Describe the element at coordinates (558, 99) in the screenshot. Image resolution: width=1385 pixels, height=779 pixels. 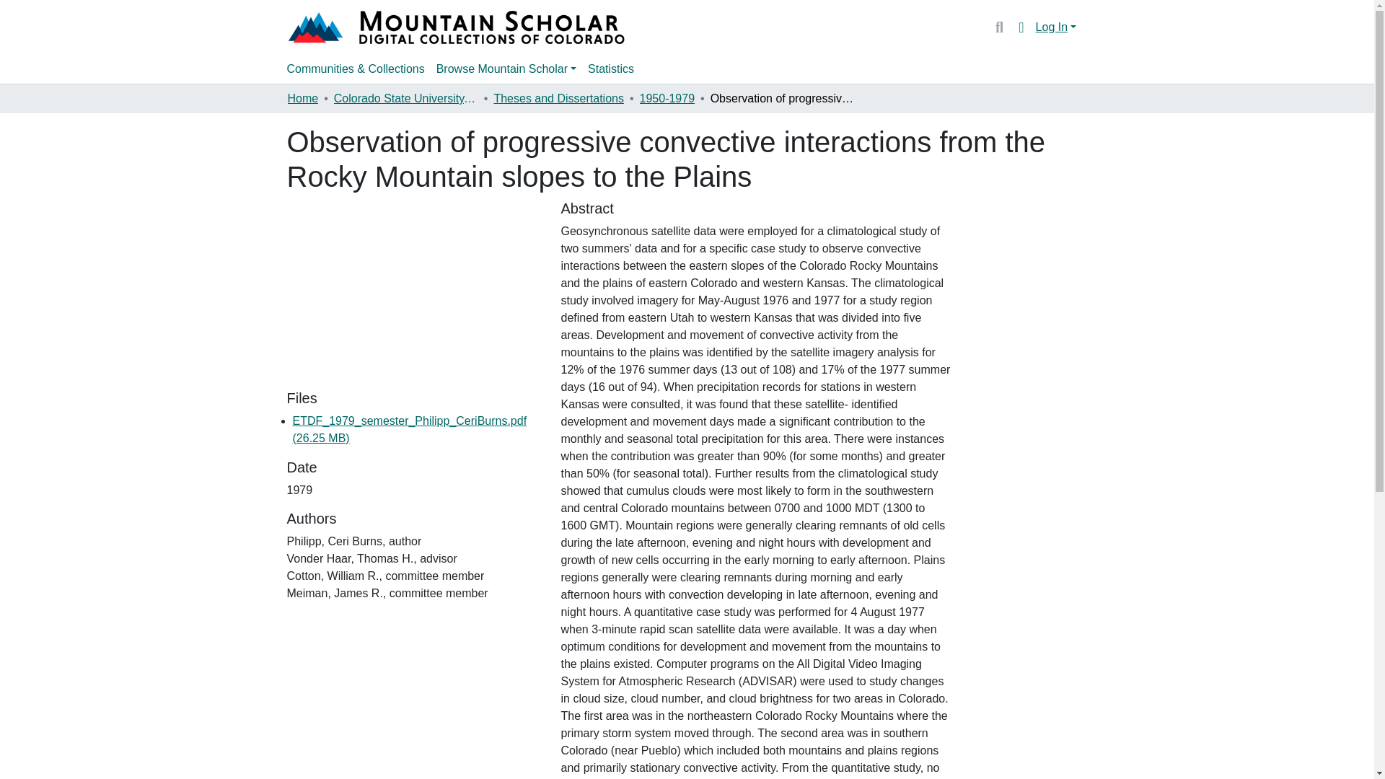
I see `Theses and Dissertations` at that location.